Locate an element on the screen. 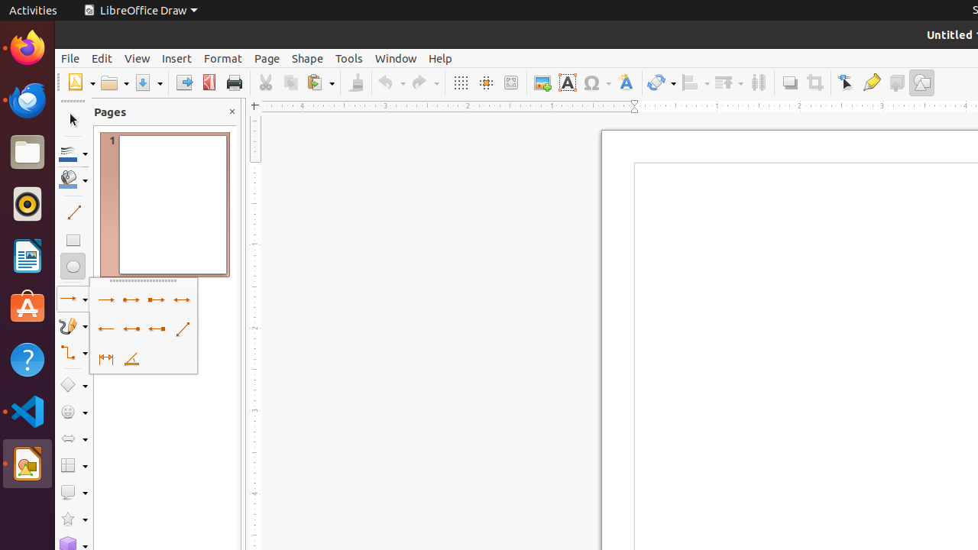  Zoom & Pan is located at coordinates (510, 82).